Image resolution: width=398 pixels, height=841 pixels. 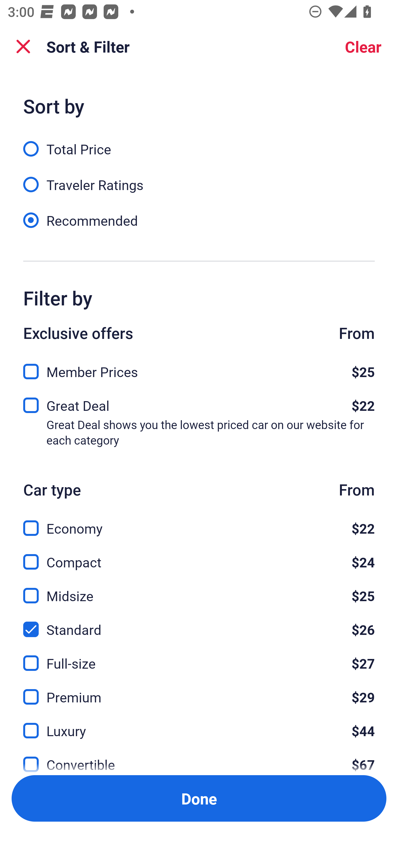 What do you see at coordinates (363, 46) in the screenshot?
I see `Clear` at bounding box center [363, 46].